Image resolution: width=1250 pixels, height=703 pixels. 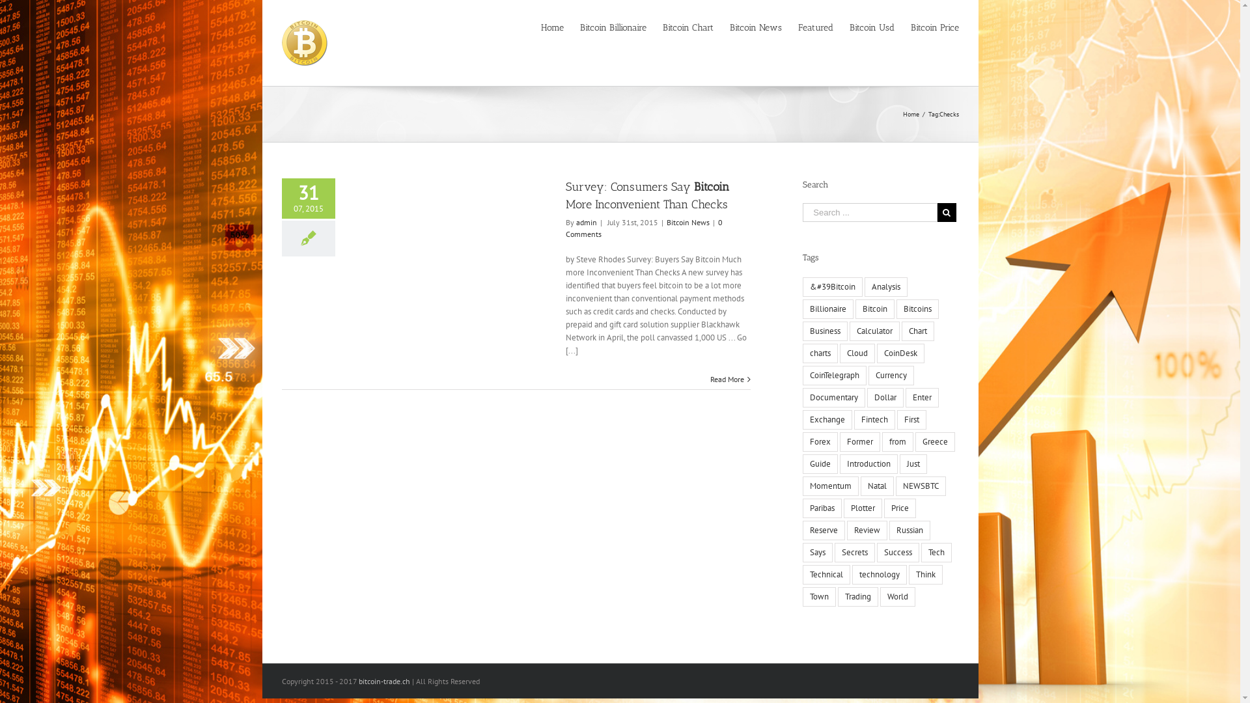 What do you see at coordinates (918, 309) in the screenshot?
I see `Bitcoins` at bounding box center [918, 309].